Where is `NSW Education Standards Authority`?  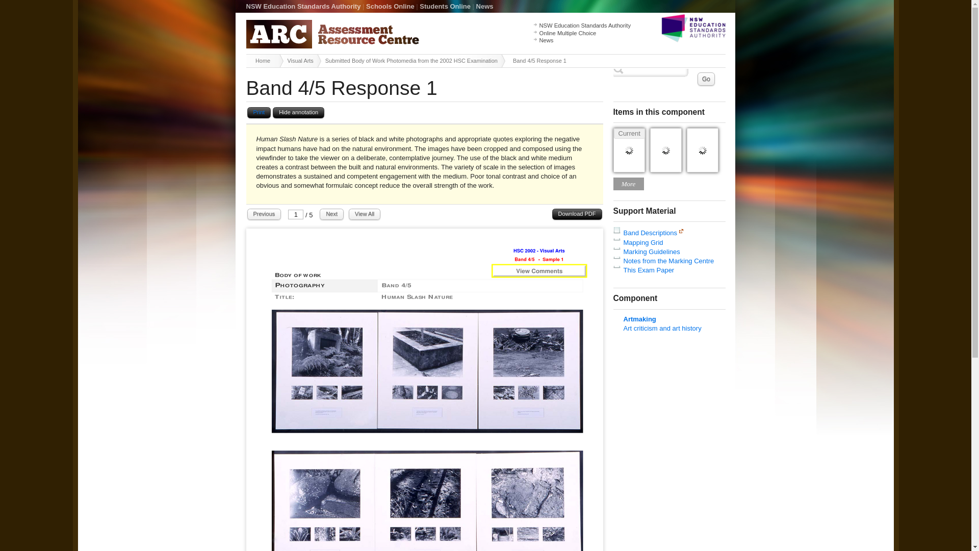
NSW Education Standards Authority is located at coordinates (584, 26).